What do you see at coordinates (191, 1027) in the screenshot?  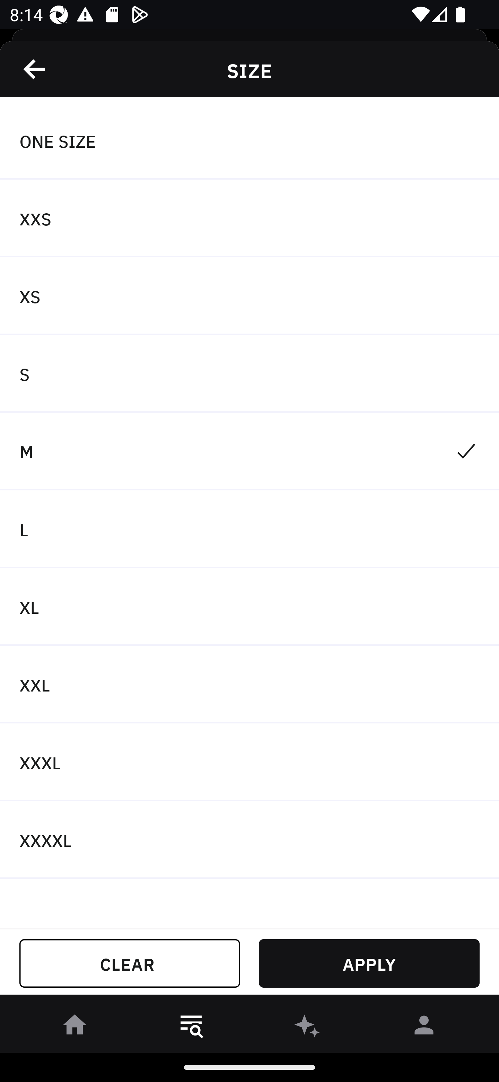 I see `󱎸` at bounding box center [191, 1027].